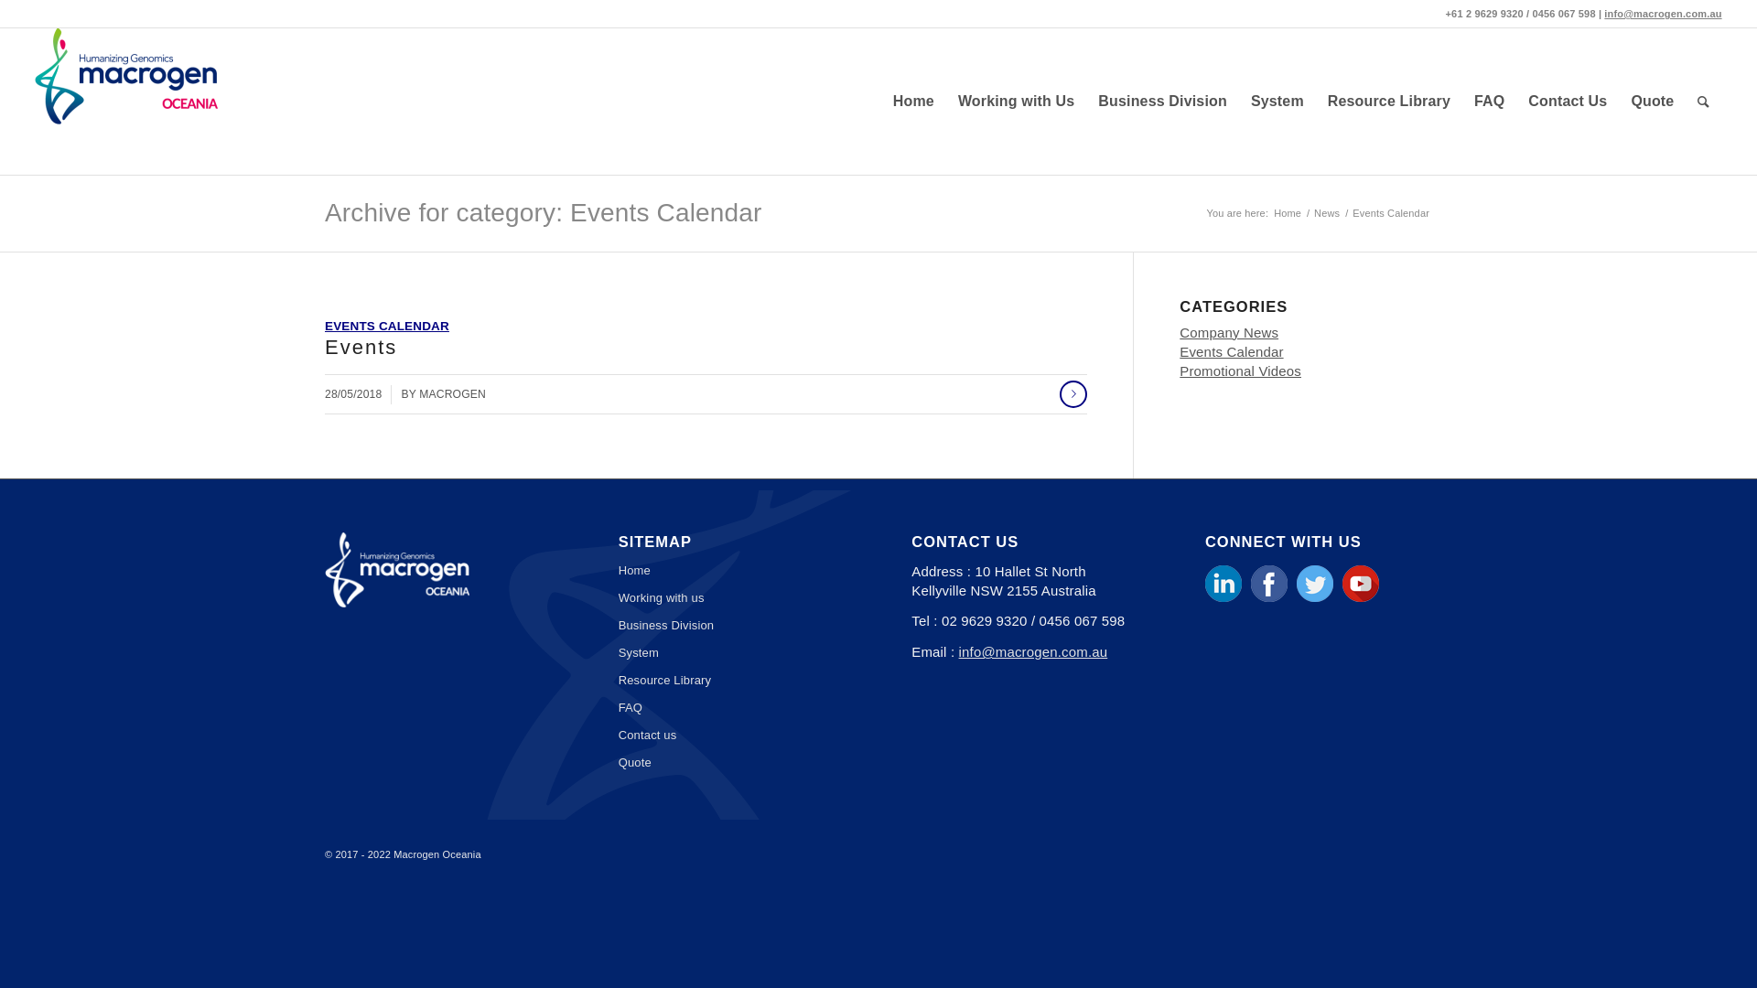 This screenshot has width=1757, height=988. What do you see at coordinates (913, 102) in the screenshot?
I see `Home` at bounding box center [913, 102].